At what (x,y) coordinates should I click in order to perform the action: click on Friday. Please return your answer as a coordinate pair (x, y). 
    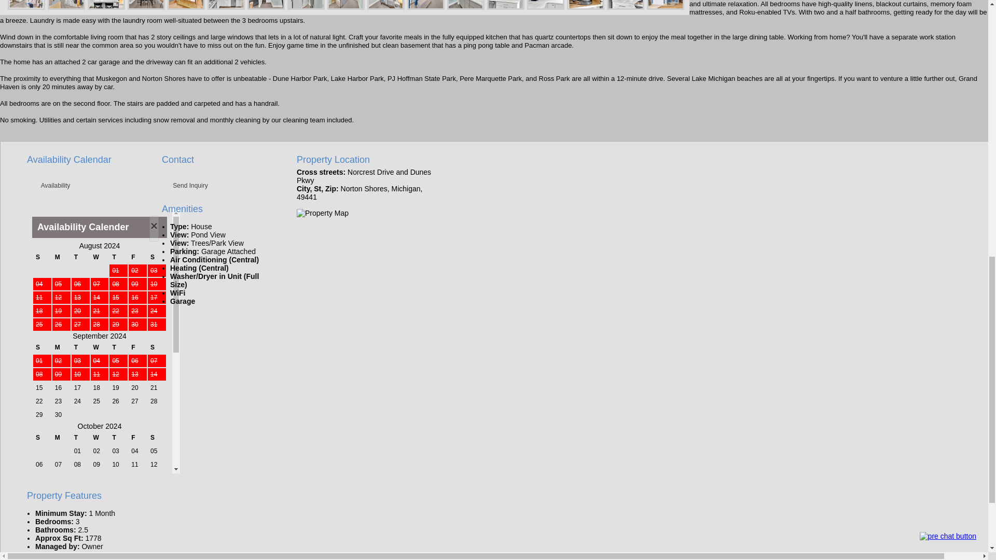
    Looking at the image, I should click on (137, 257).